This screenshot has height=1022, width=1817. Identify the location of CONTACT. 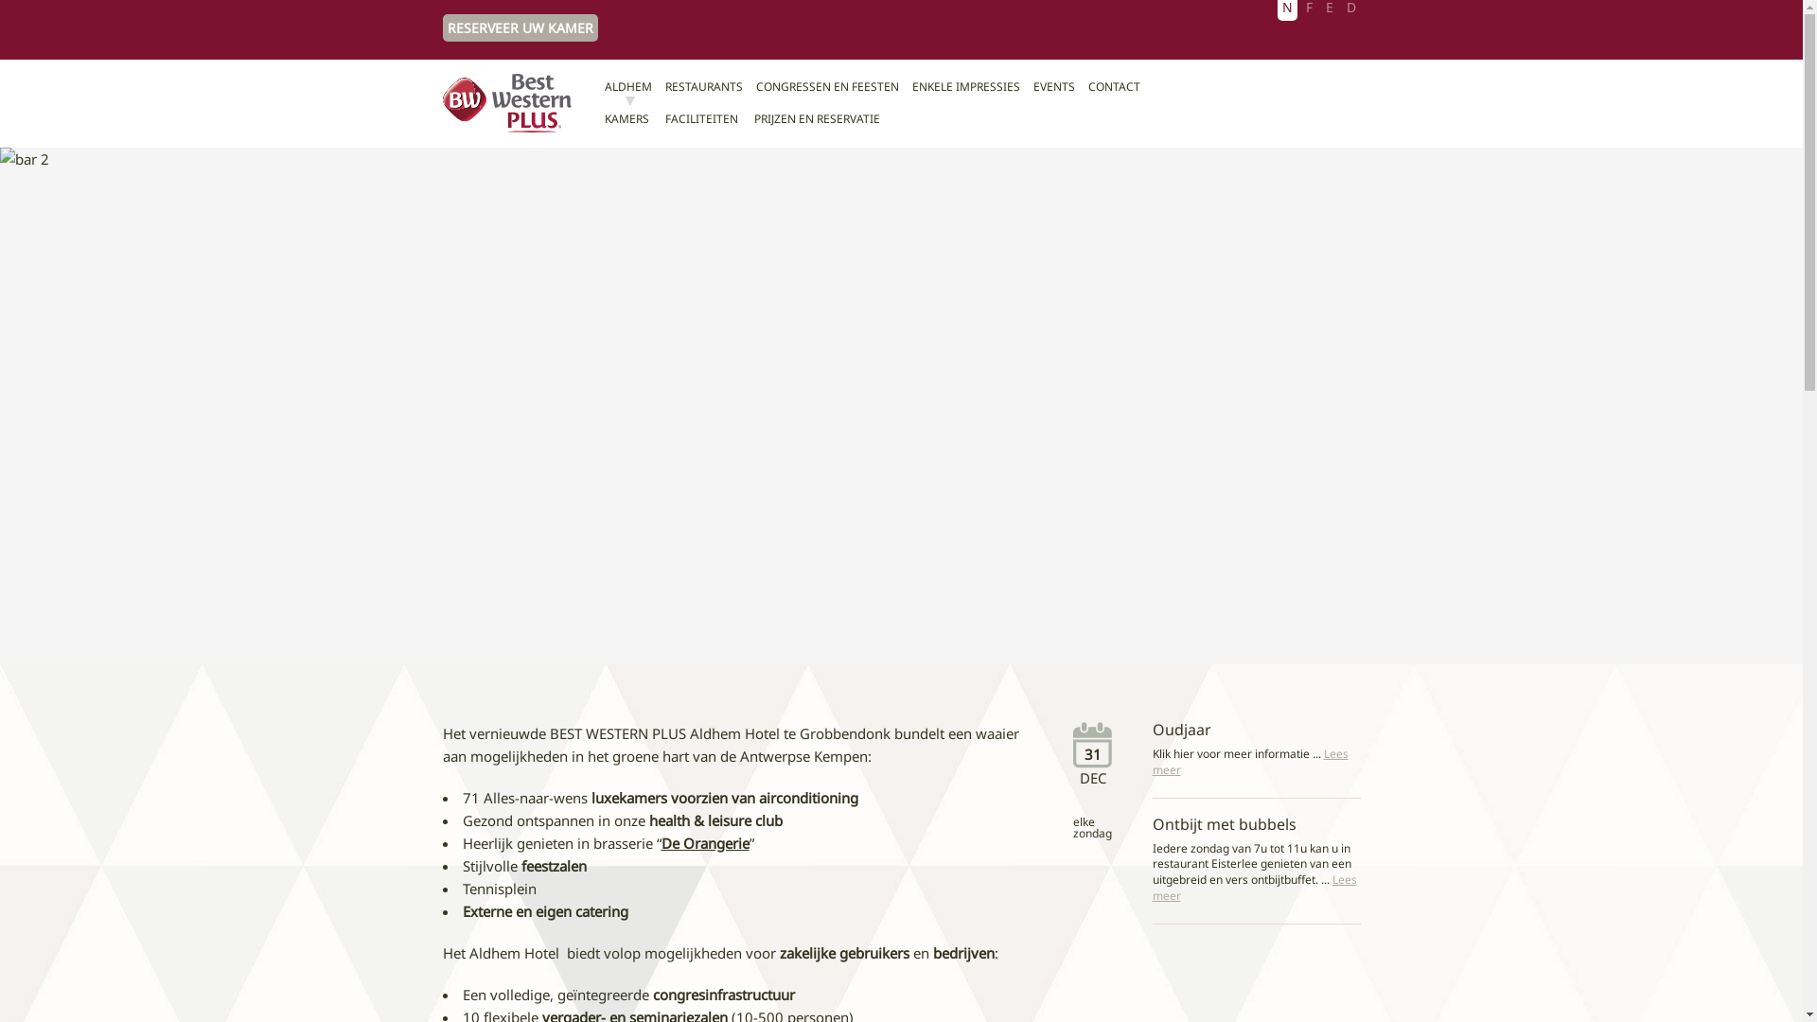
(1115, 87).